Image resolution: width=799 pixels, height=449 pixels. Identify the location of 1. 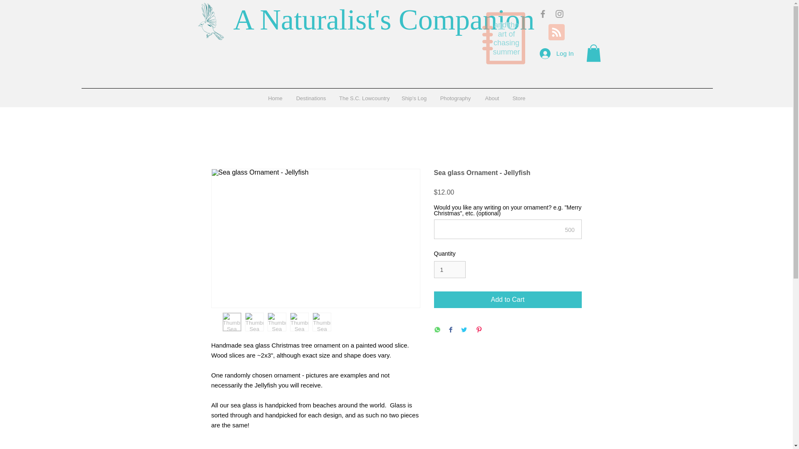
(449, 269).